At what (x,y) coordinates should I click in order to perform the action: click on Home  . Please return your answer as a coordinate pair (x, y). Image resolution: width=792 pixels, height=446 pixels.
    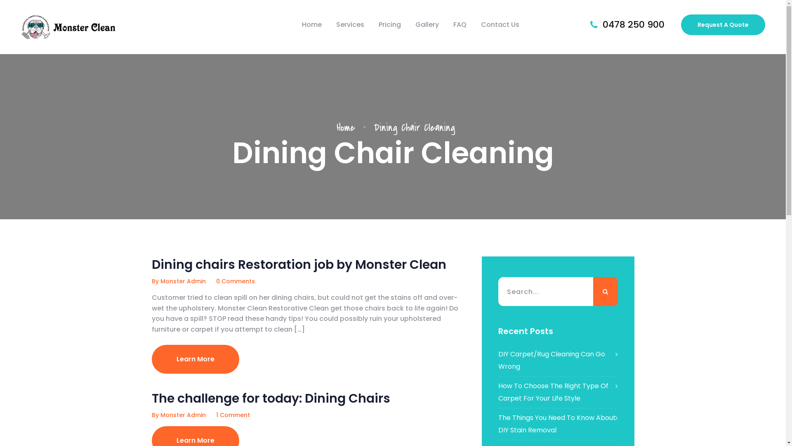
    Looking at the image, I should click on (350, 128).